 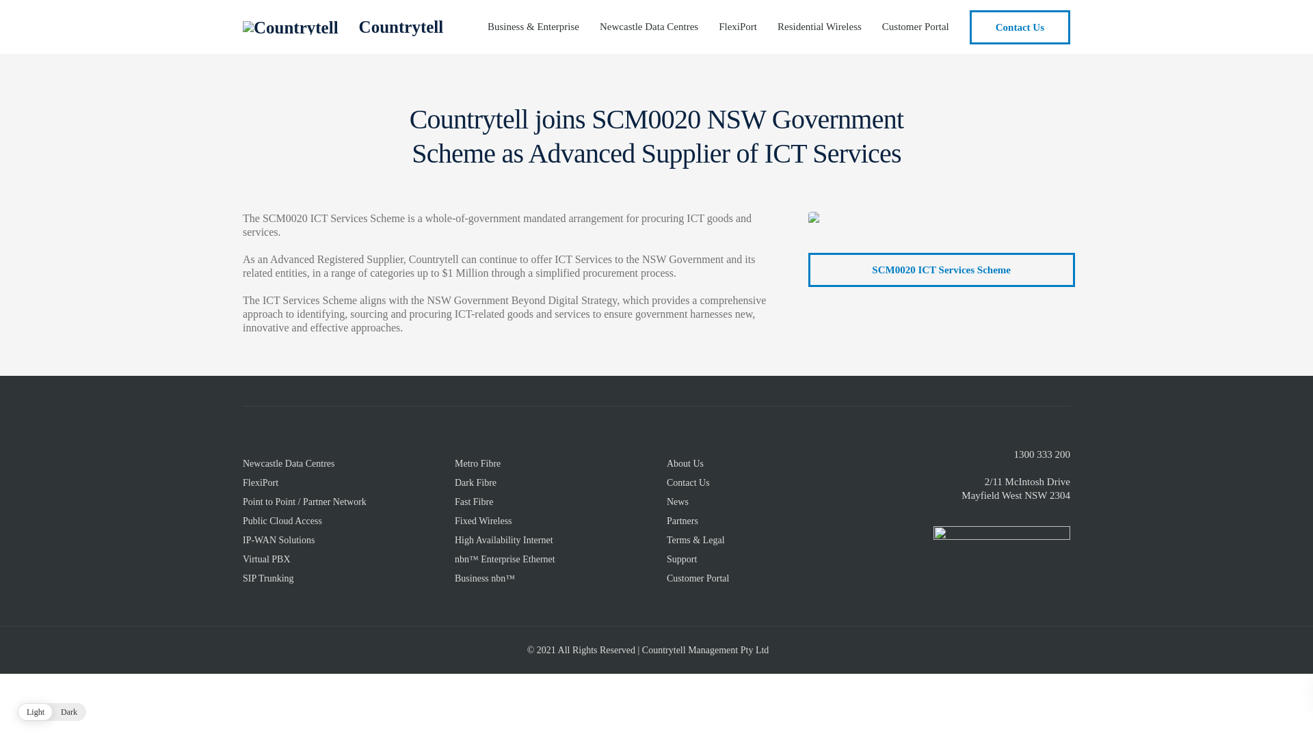 I want to click on Point to Point / Partner Network, so click(x=305, y=504).